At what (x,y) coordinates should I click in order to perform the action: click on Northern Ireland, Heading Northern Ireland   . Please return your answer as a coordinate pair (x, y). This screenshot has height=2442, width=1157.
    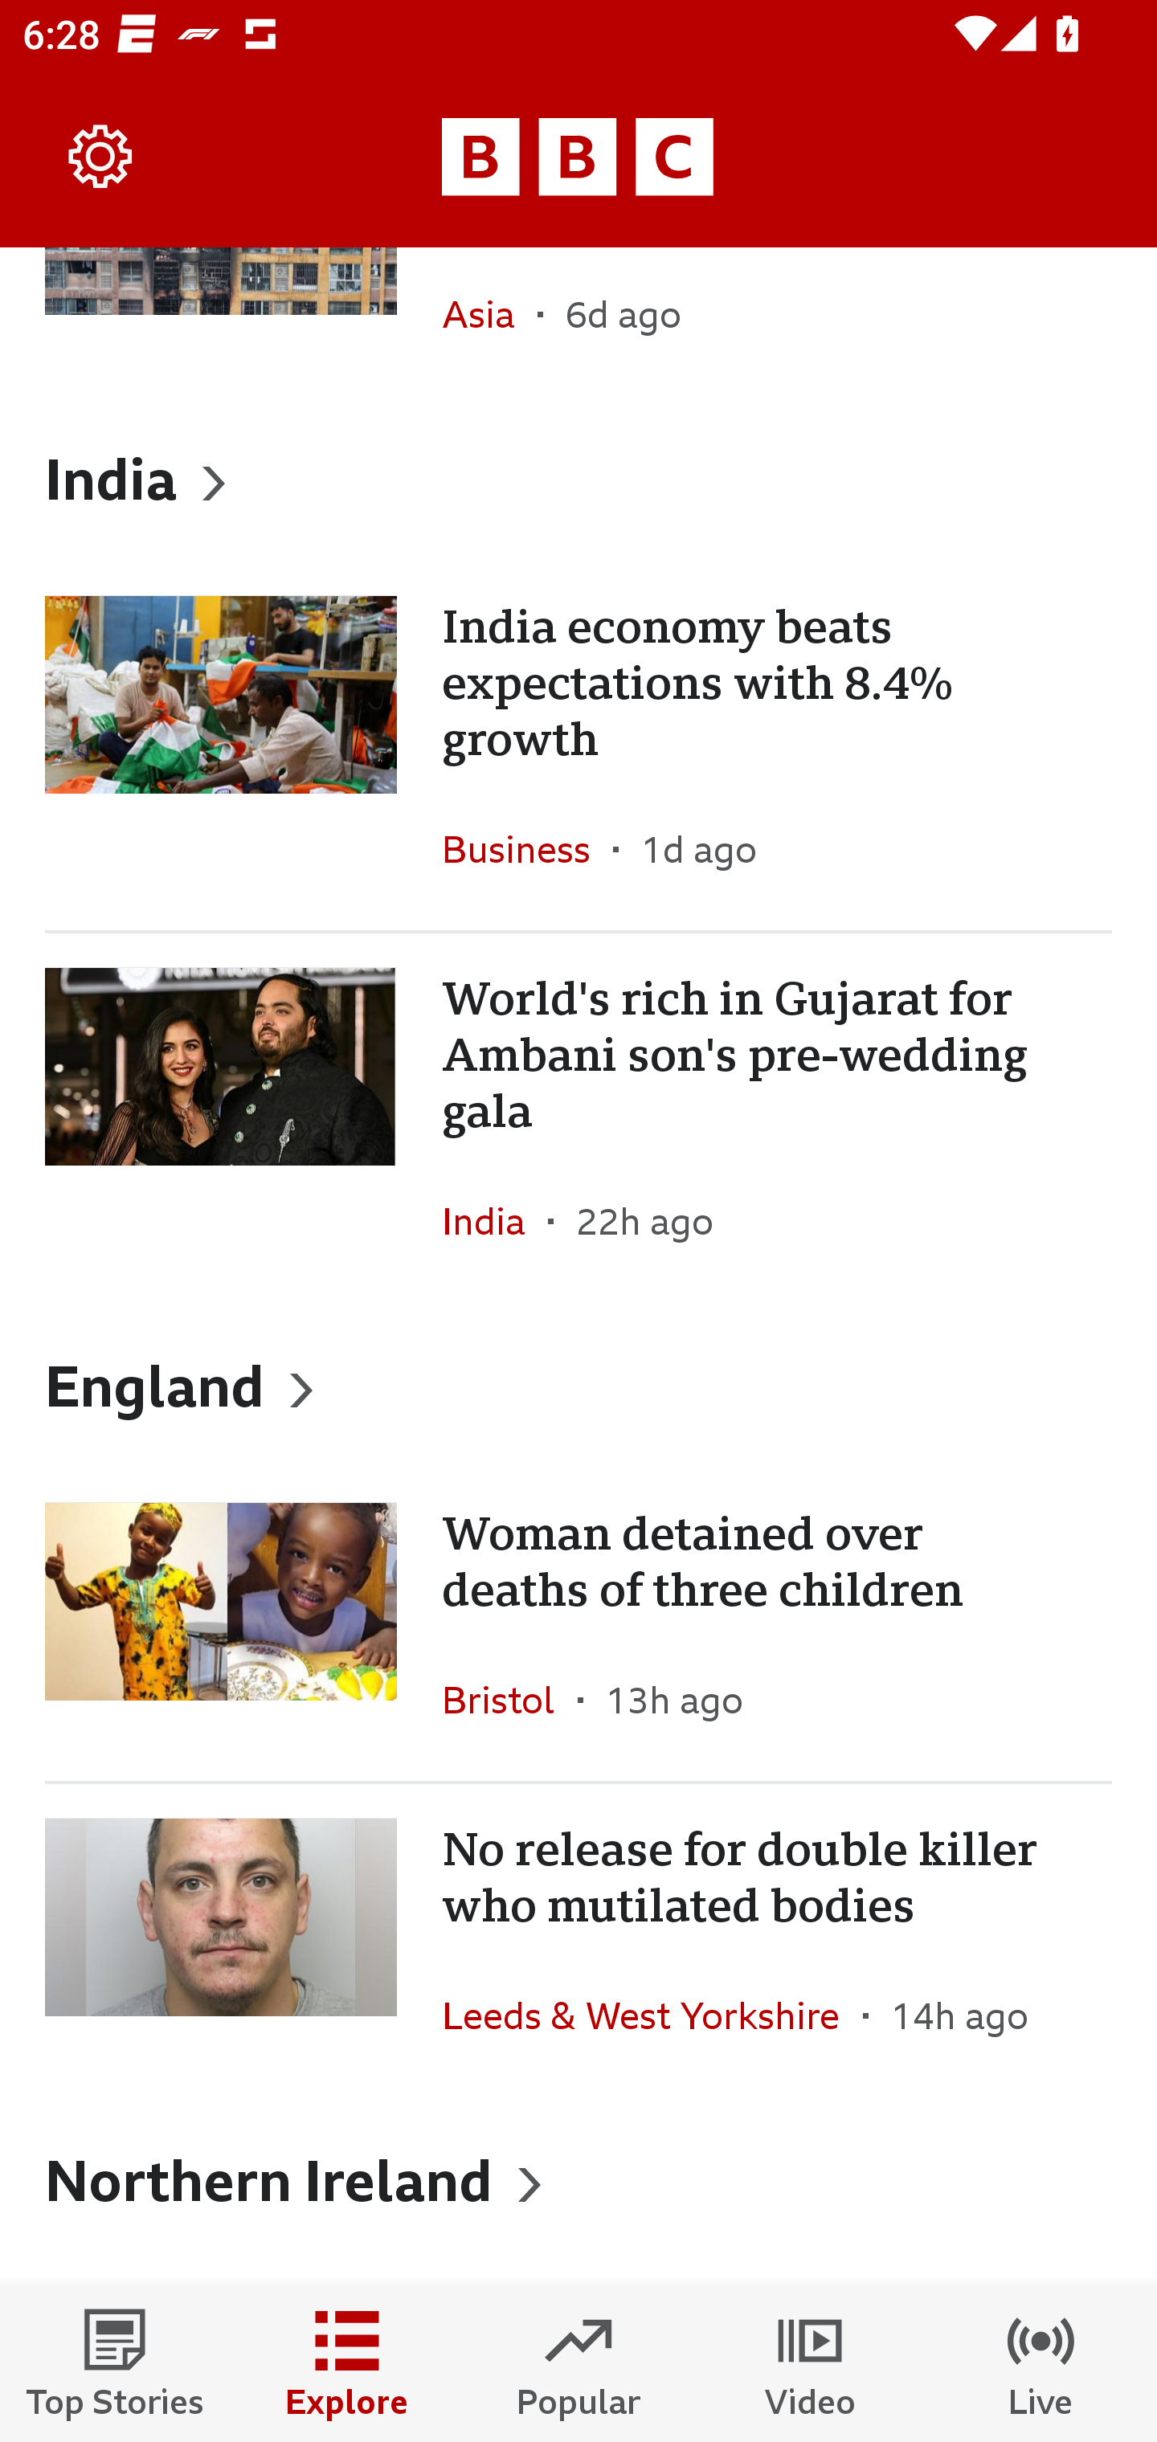
    Looking at the image, I should click on (578, 2180).